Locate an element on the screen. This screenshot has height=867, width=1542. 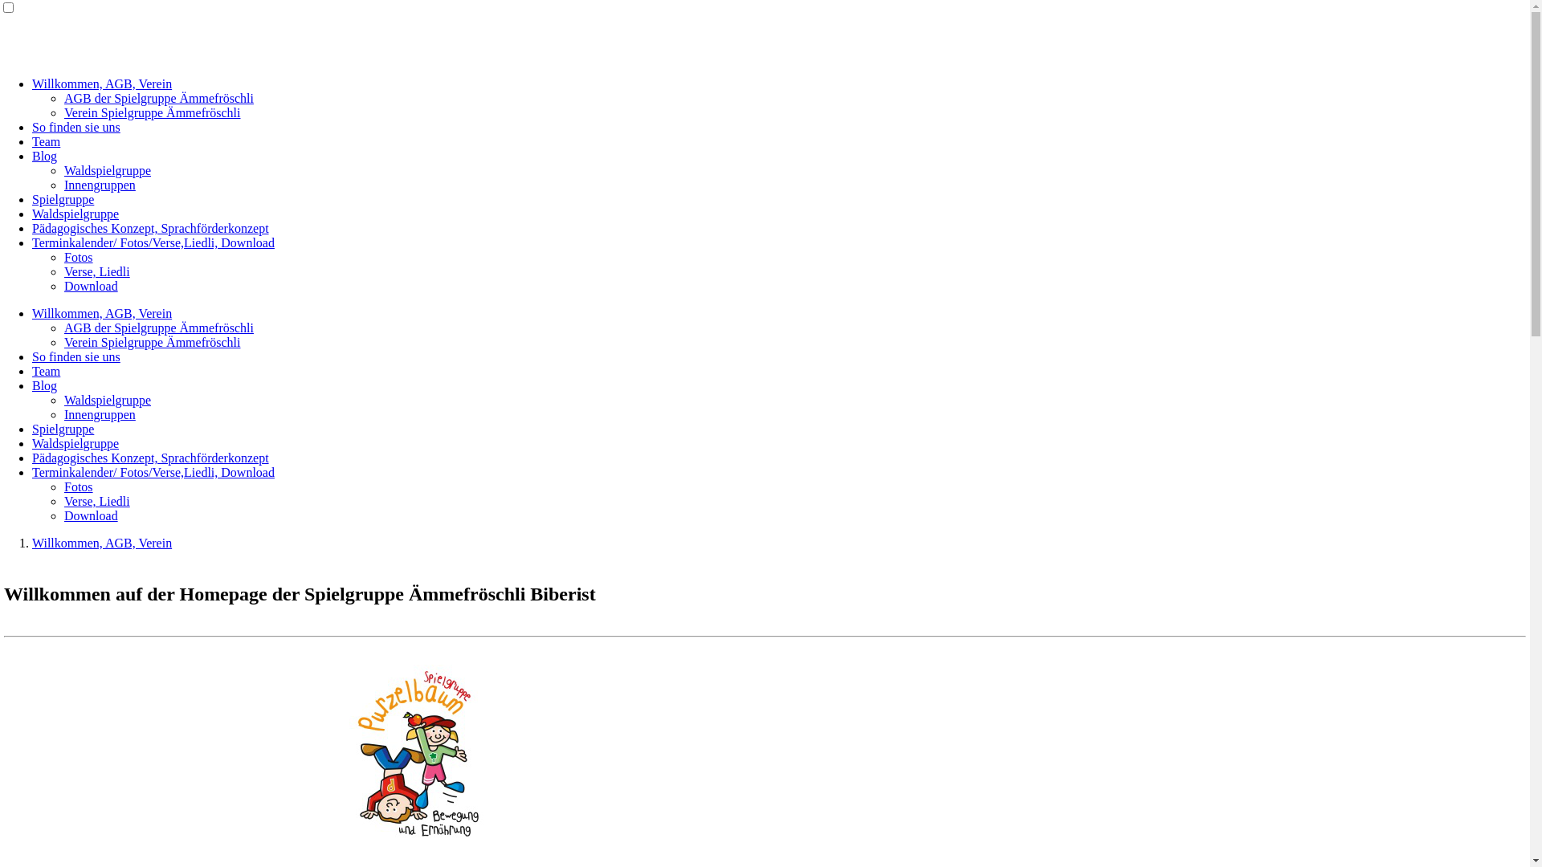
Waldspielgruppe is located at coordinates (108, 170).